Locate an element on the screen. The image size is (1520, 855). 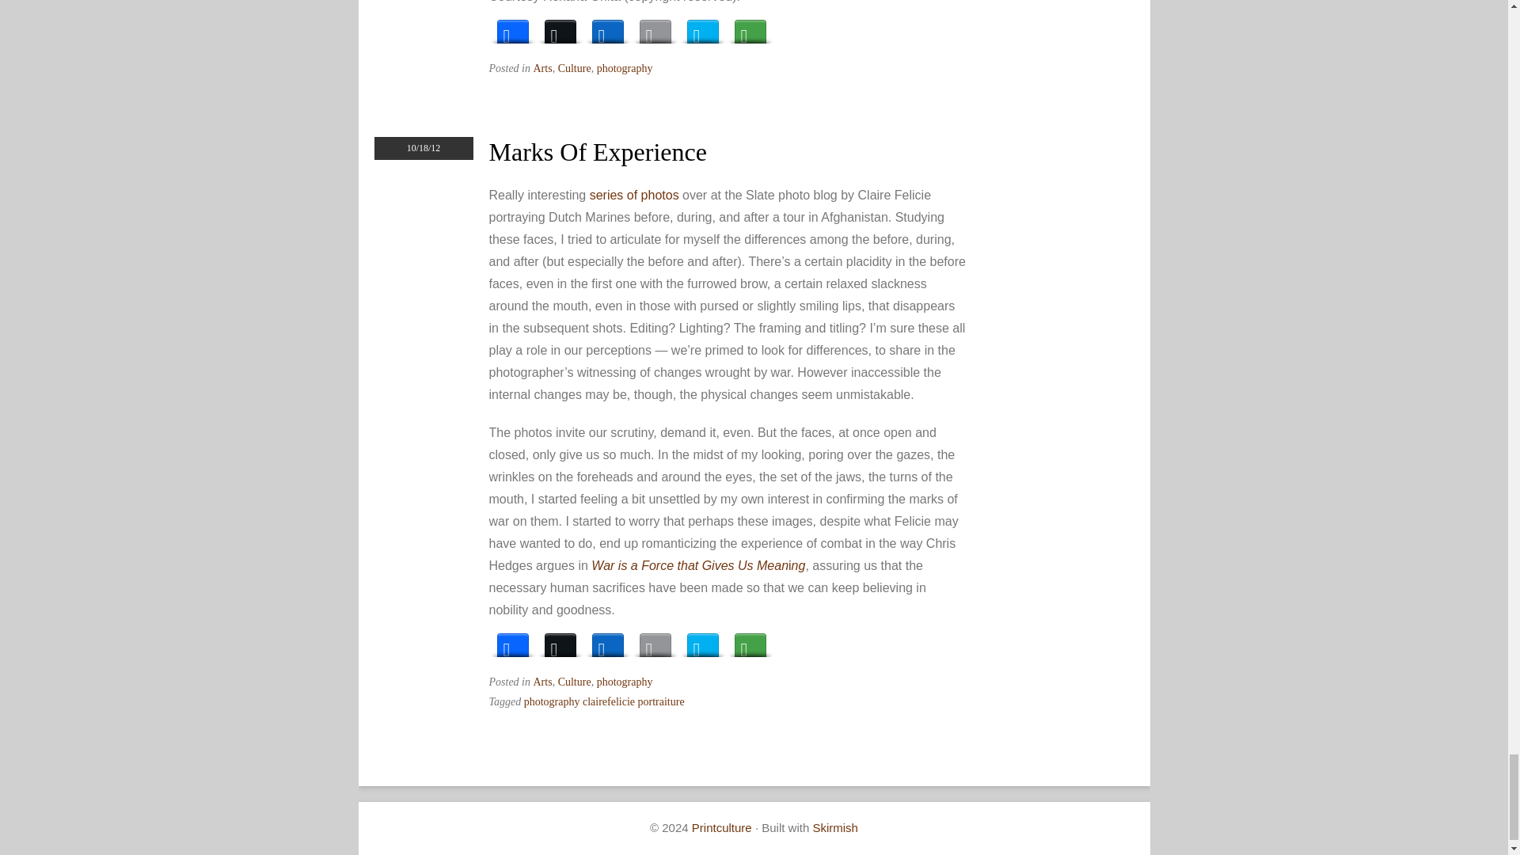
Arts is located at coordinates (543, 68).